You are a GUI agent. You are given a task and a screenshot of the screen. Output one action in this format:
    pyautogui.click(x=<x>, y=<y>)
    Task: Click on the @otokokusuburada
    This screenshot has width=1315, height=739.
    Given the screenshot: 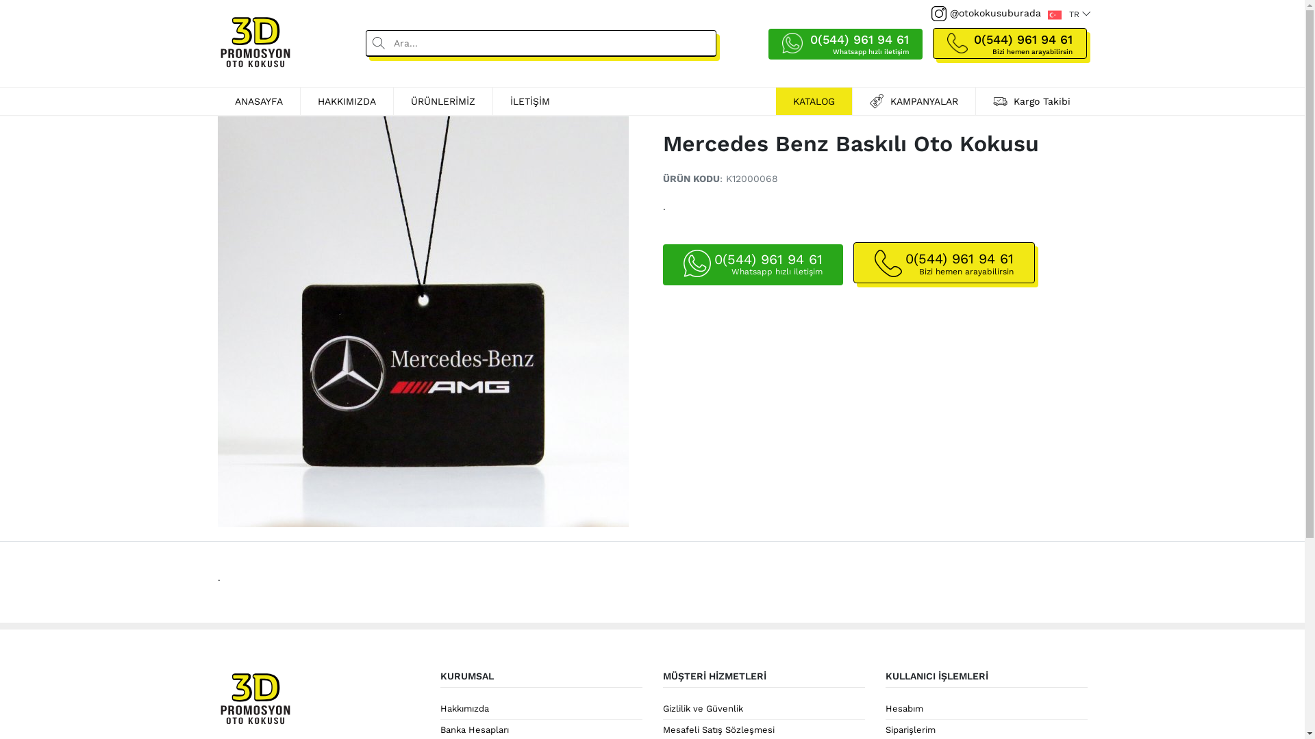 What is the action you would take?
    pyautogui.click(x=986, y=14)
    